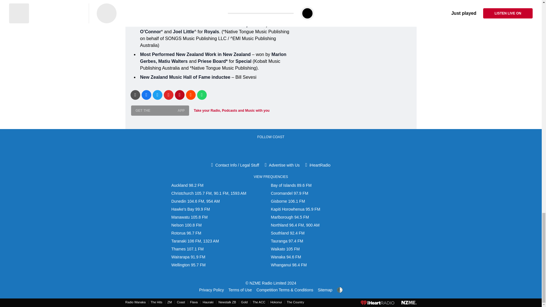  Describe the element at coordinates (135, 94) in the screenshot. I see `Share with email` at that location.